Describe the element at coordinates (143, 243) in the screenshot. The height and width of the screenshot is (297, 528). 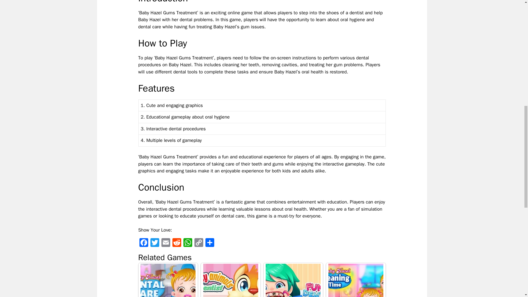
I see `Facebook` at that location.